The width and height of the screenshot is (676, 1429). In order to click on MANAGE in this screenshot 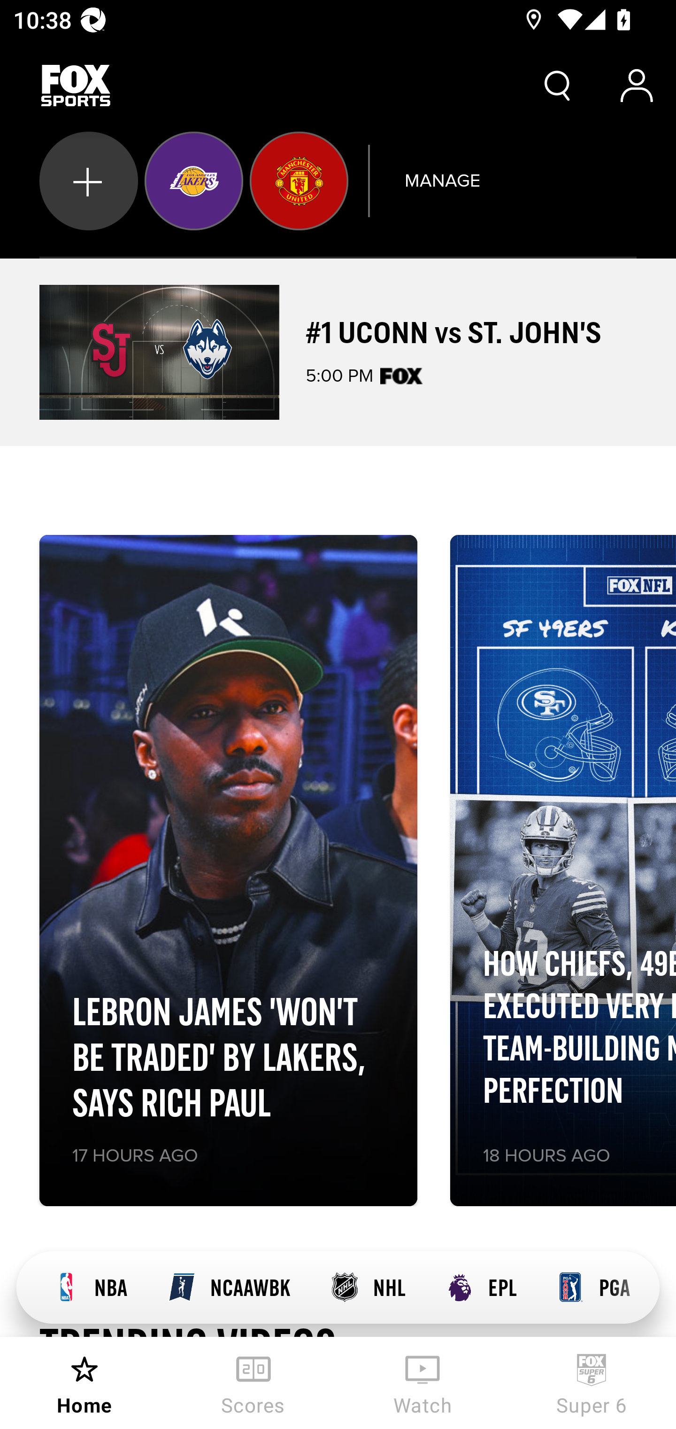, I will do `click(442, 181)`.